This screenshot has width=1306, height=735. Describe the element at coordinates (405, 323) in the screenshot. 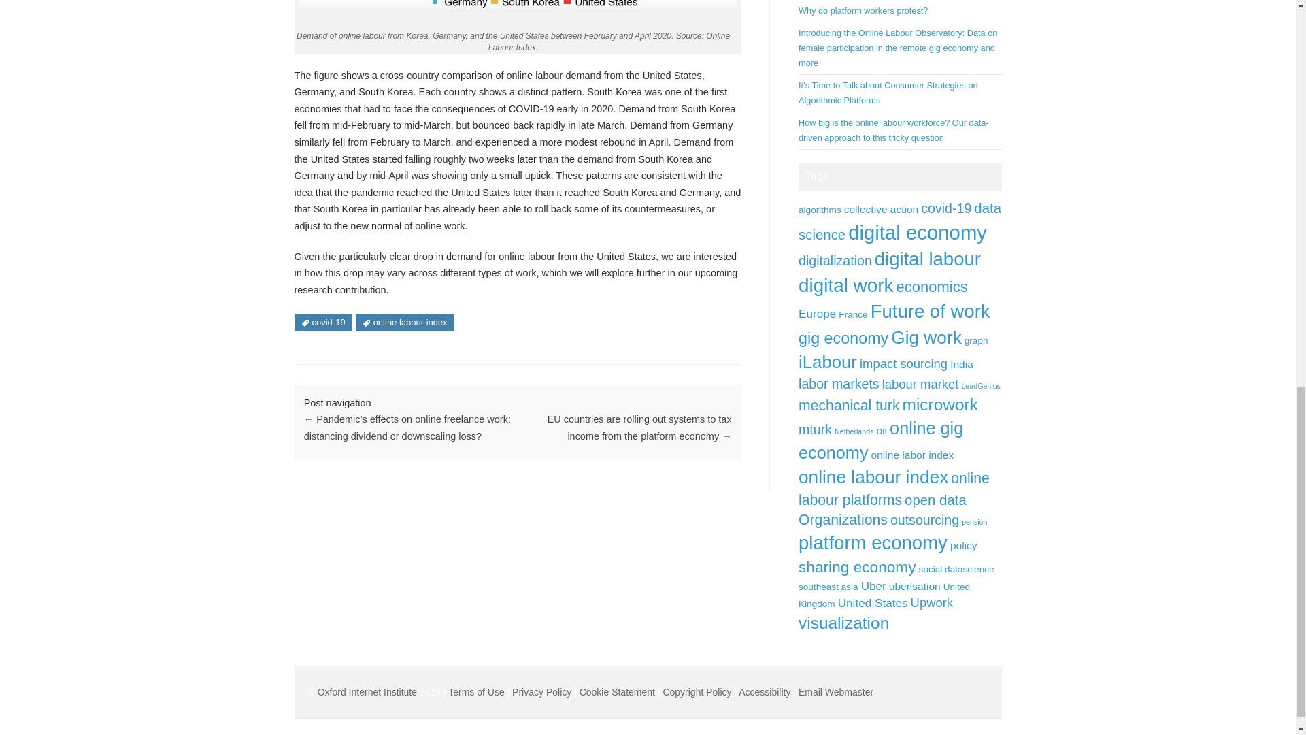

I see `online labour index` at that location.